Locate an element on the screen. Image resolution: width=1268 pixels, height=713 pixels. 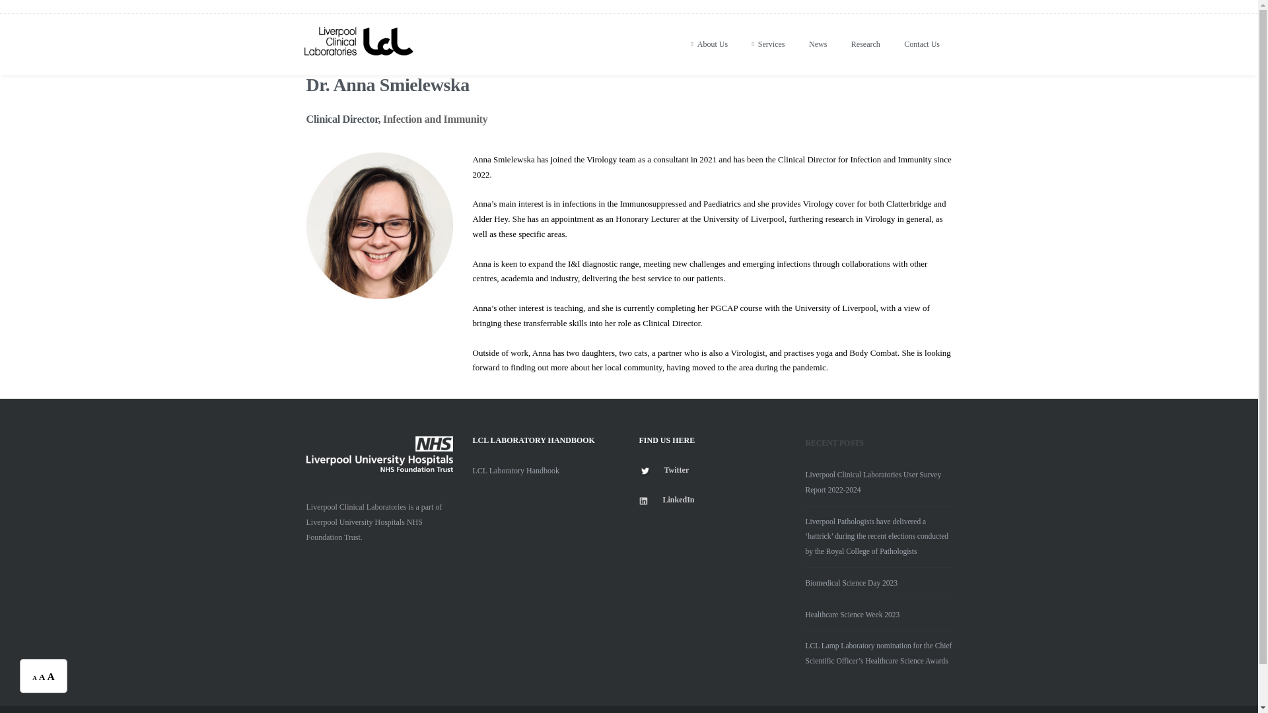
Services is located at coordinates (769, 51).